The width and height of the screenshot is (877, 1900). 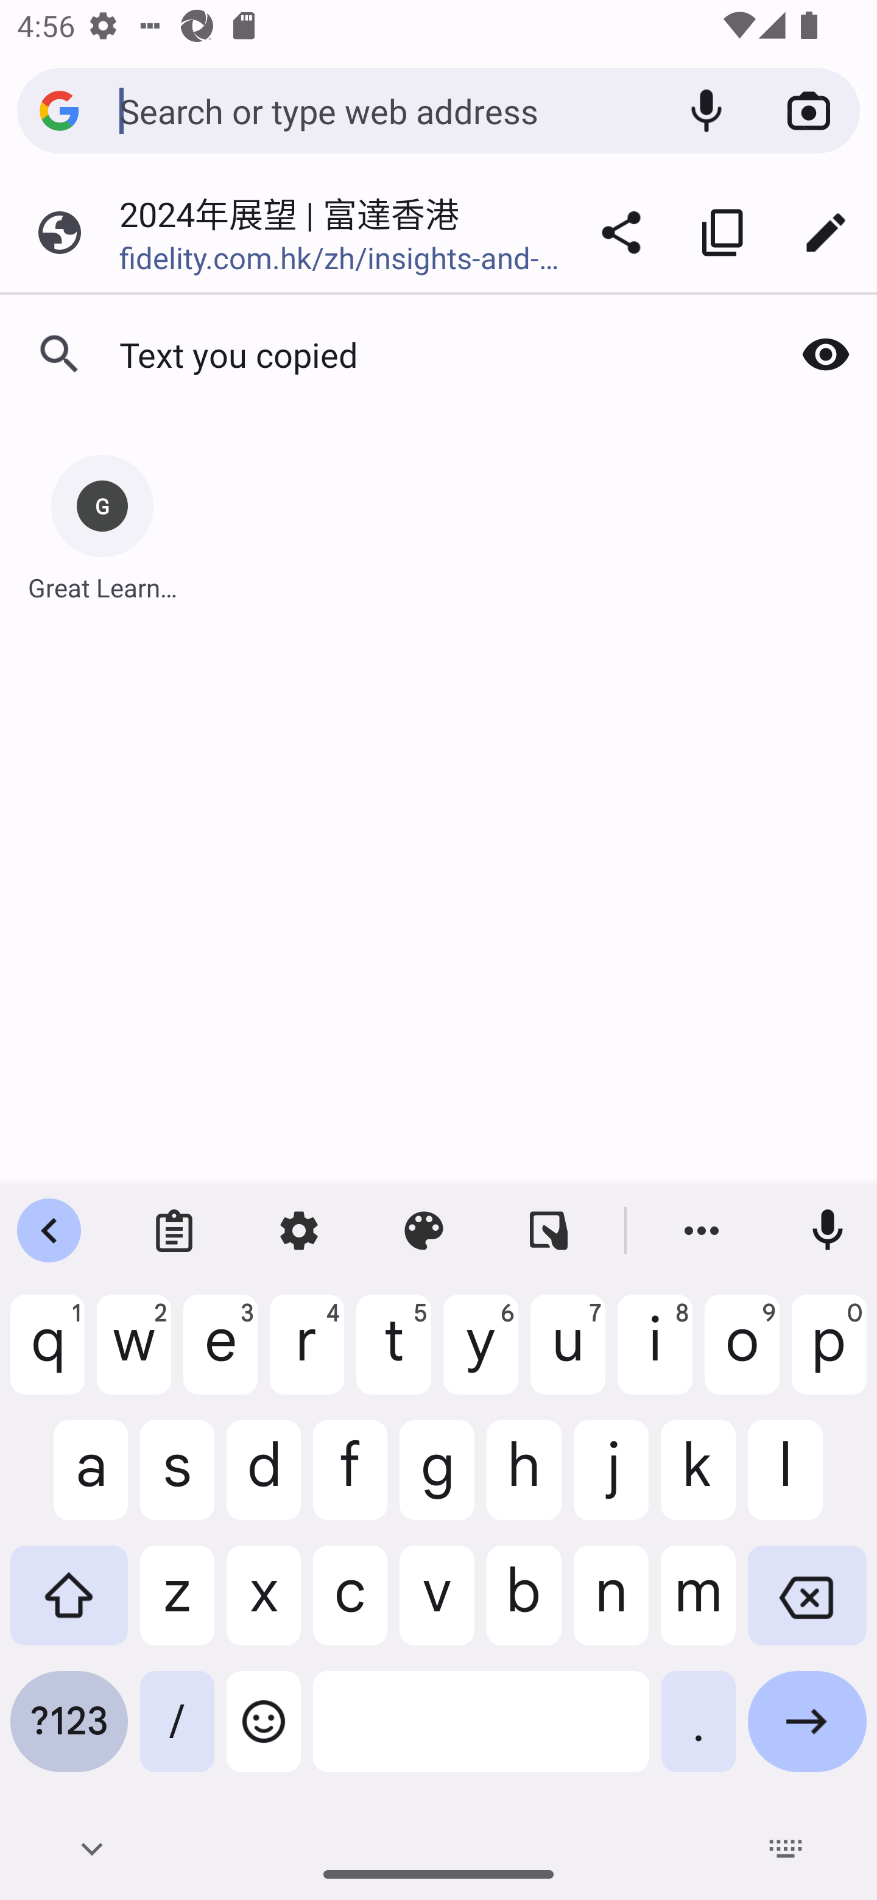 I want to click on Search with your camera using Google Lens, so click(x=809, y=111).